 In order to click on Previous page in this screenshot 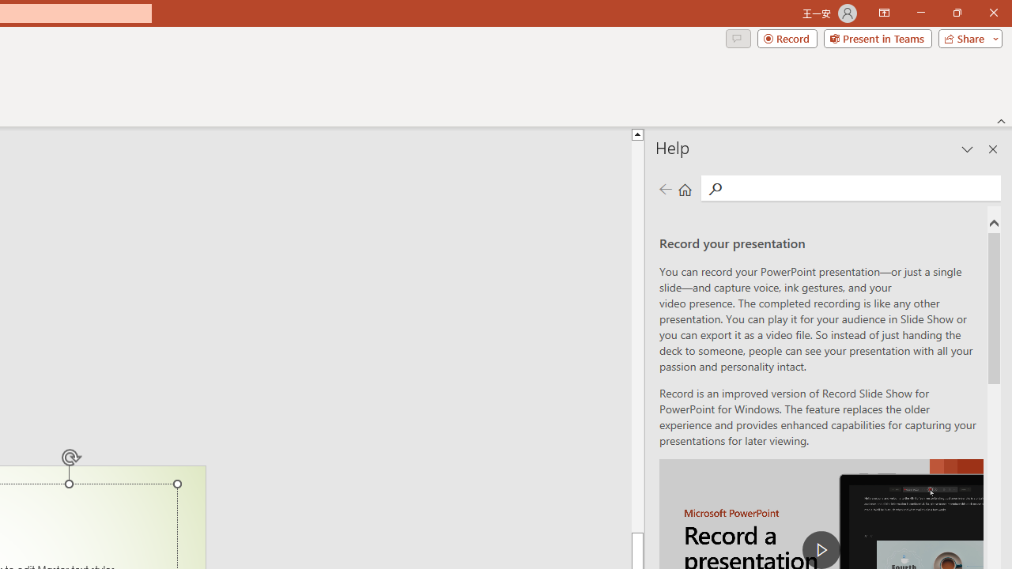, I will do `click(665, 188)`.